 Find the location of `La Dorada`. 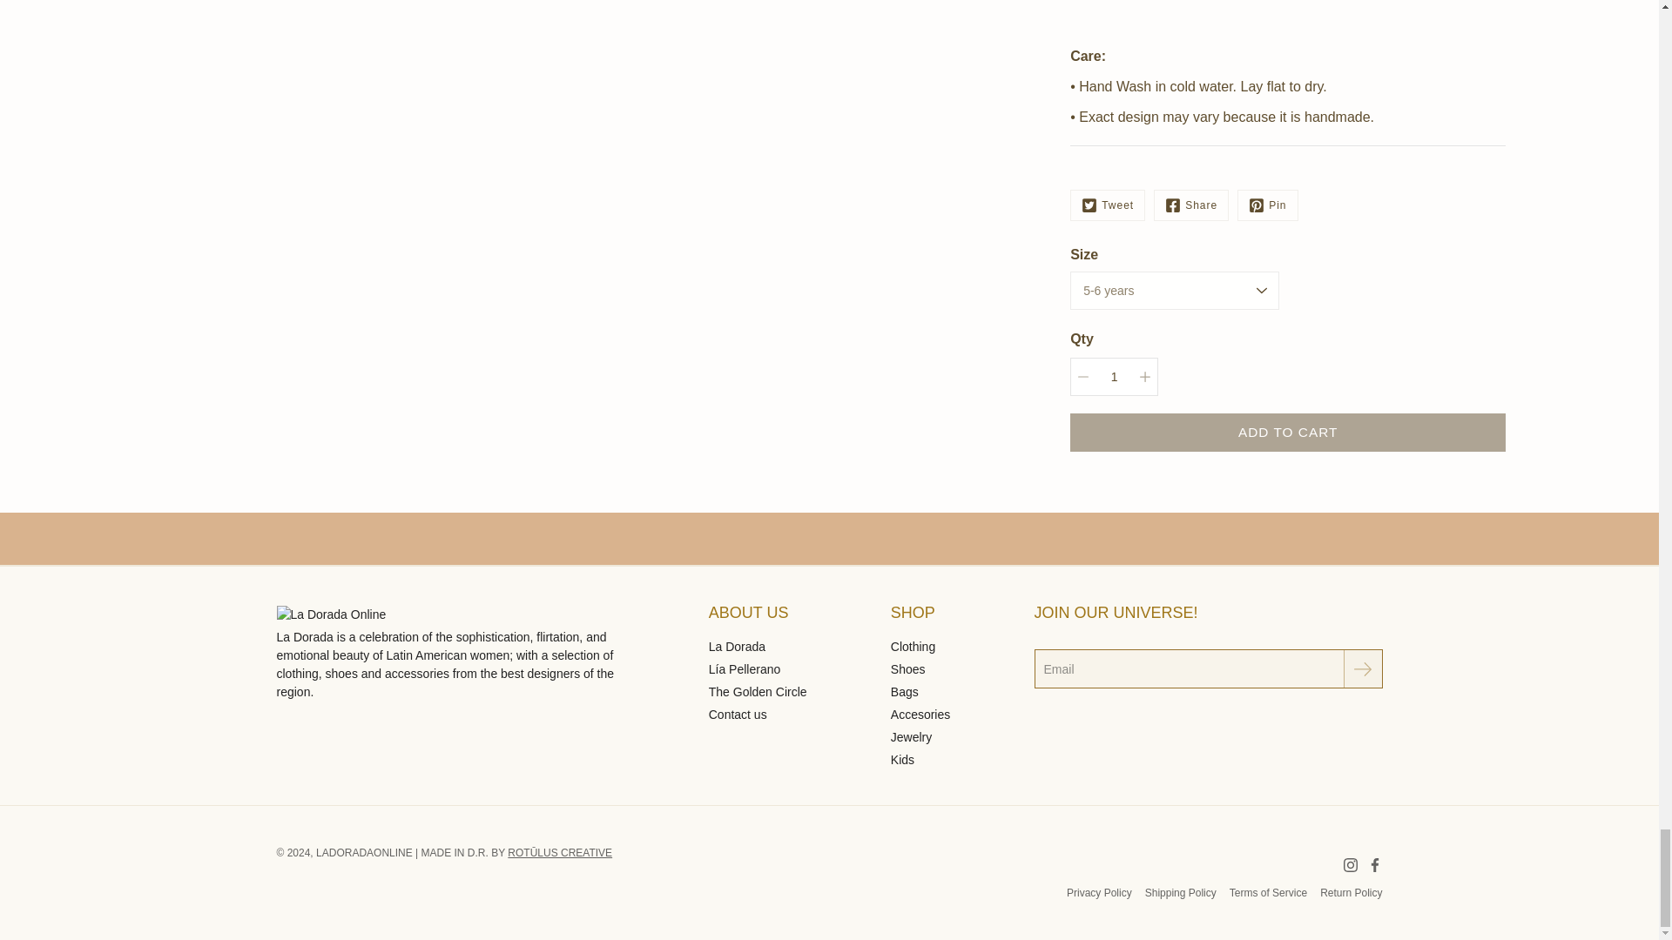

La Dorada is located at coordinates (737, 646).